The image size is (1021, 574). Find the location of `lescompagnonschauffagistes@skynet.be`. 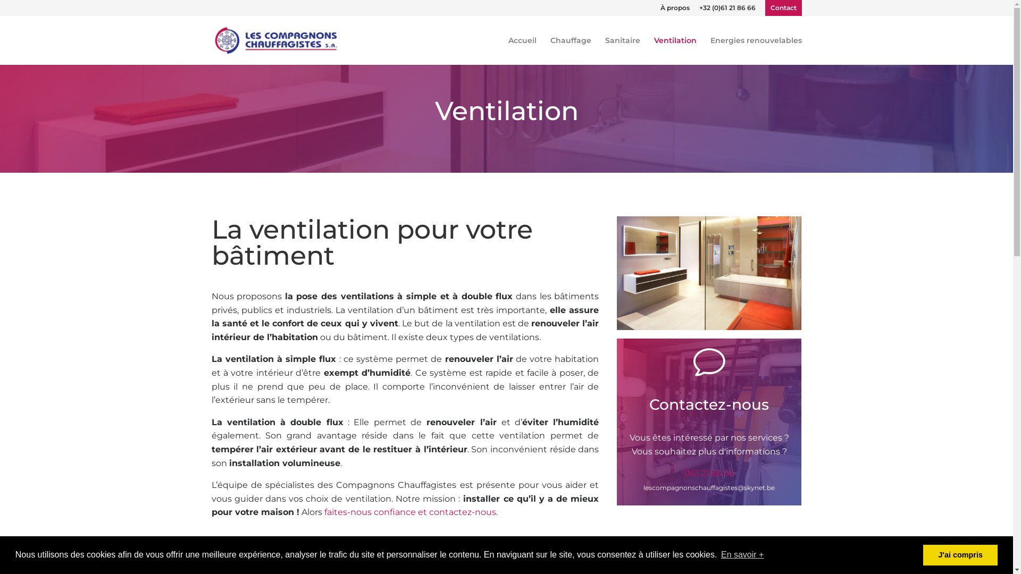

lescompagnonschauffagistes@skynet.be is located at coordinates (709, 488).